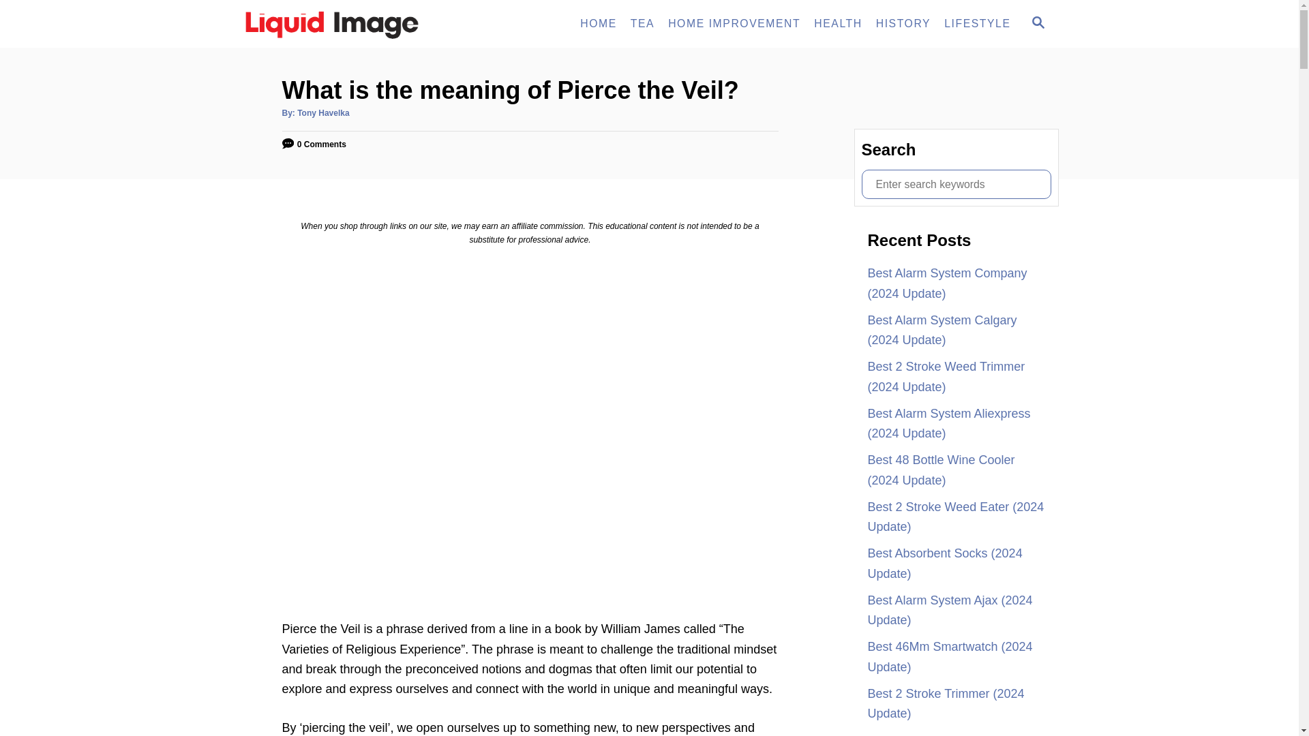 This screenshot has height=736, width=1309. Describe the element at coordinates (642, 24) in the screenshot. I see `HOME IMPROVEMENT` at that location.